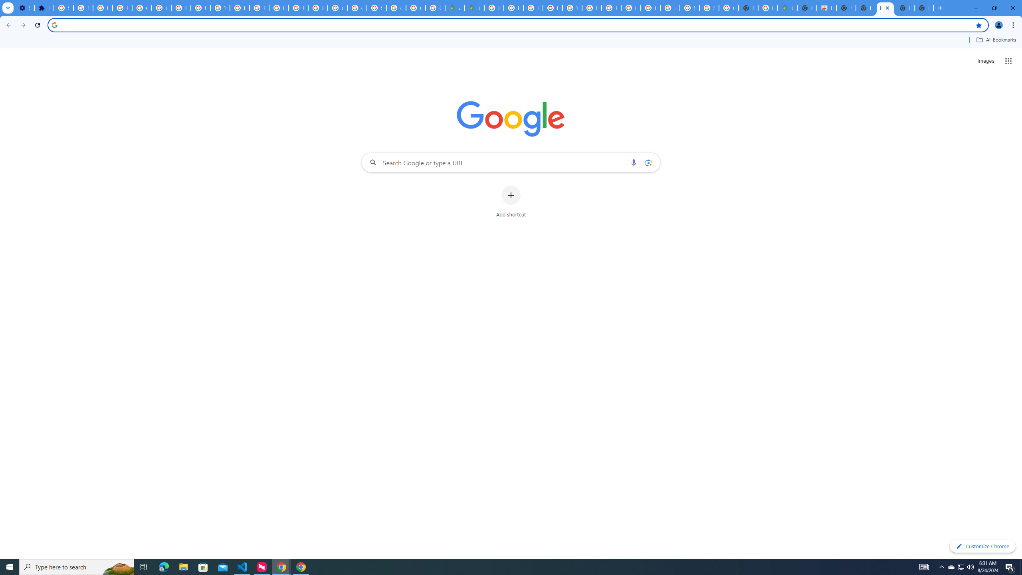 The image size is (1022, 575). Describe the element at coordinates (142, 8) in the screenshot. I see `Google Account Help` at that location.